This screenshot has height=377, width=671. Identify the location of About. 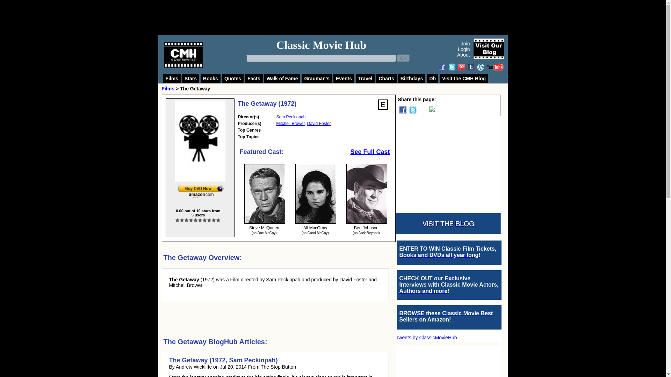
(463, 55).